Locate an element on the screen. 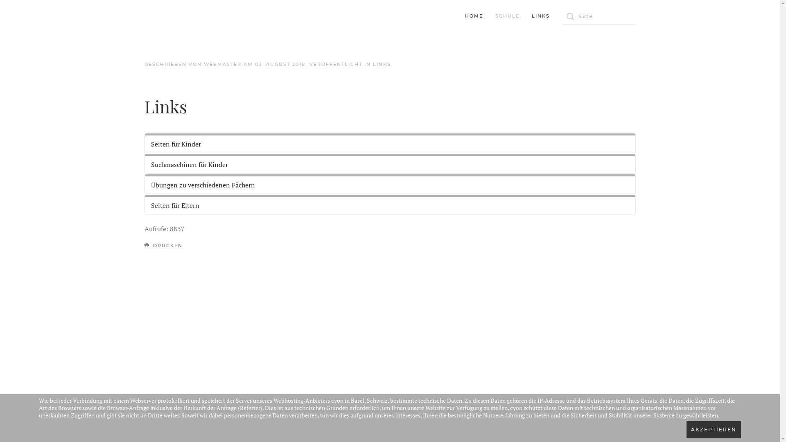 Image resolution: width=786 pixels, height=442 pixels. AKZEPTIEREN is located at coordinates (714, 430).